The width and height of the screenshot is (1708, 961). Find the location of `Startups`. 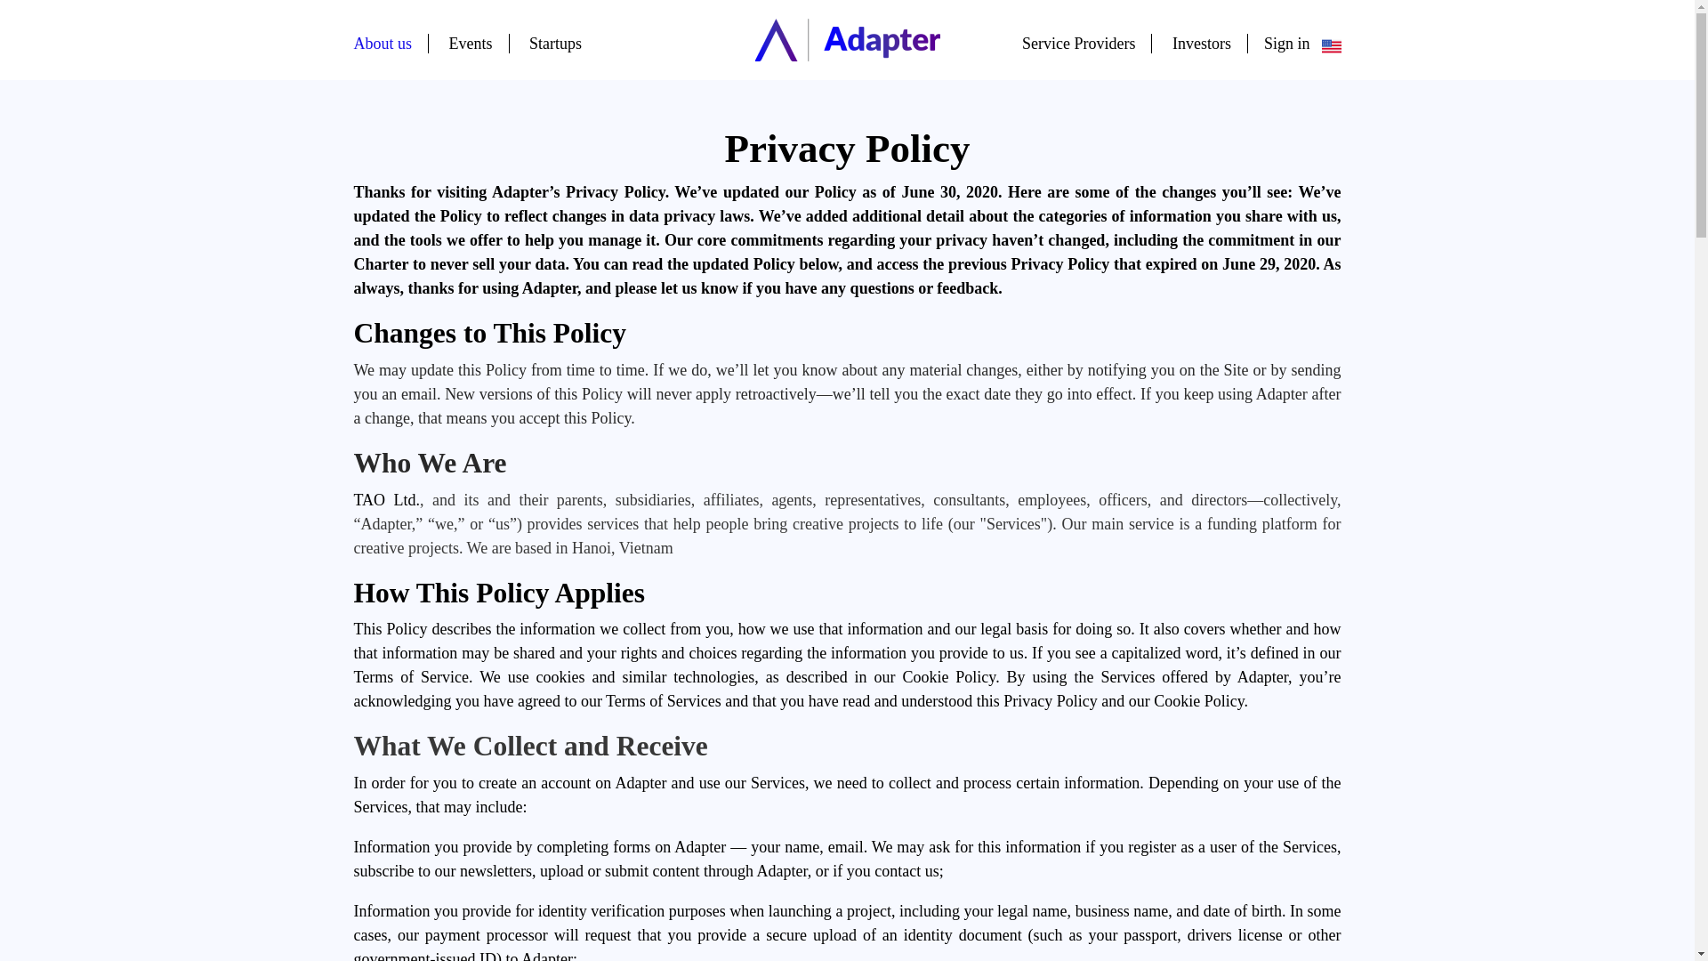

Startups is located at coordinates (555, 43).